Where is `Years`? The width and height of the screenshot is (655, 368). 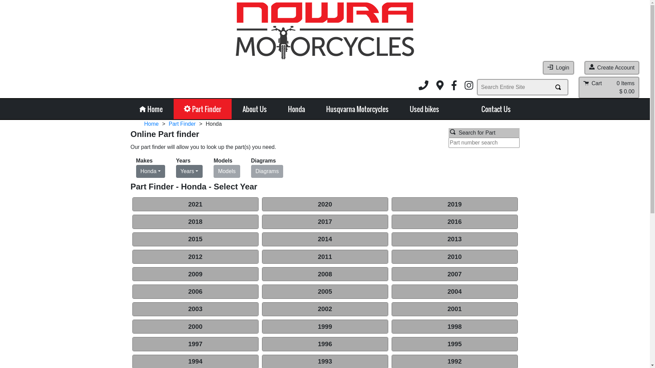 Years is located at coordinates (189, 171).